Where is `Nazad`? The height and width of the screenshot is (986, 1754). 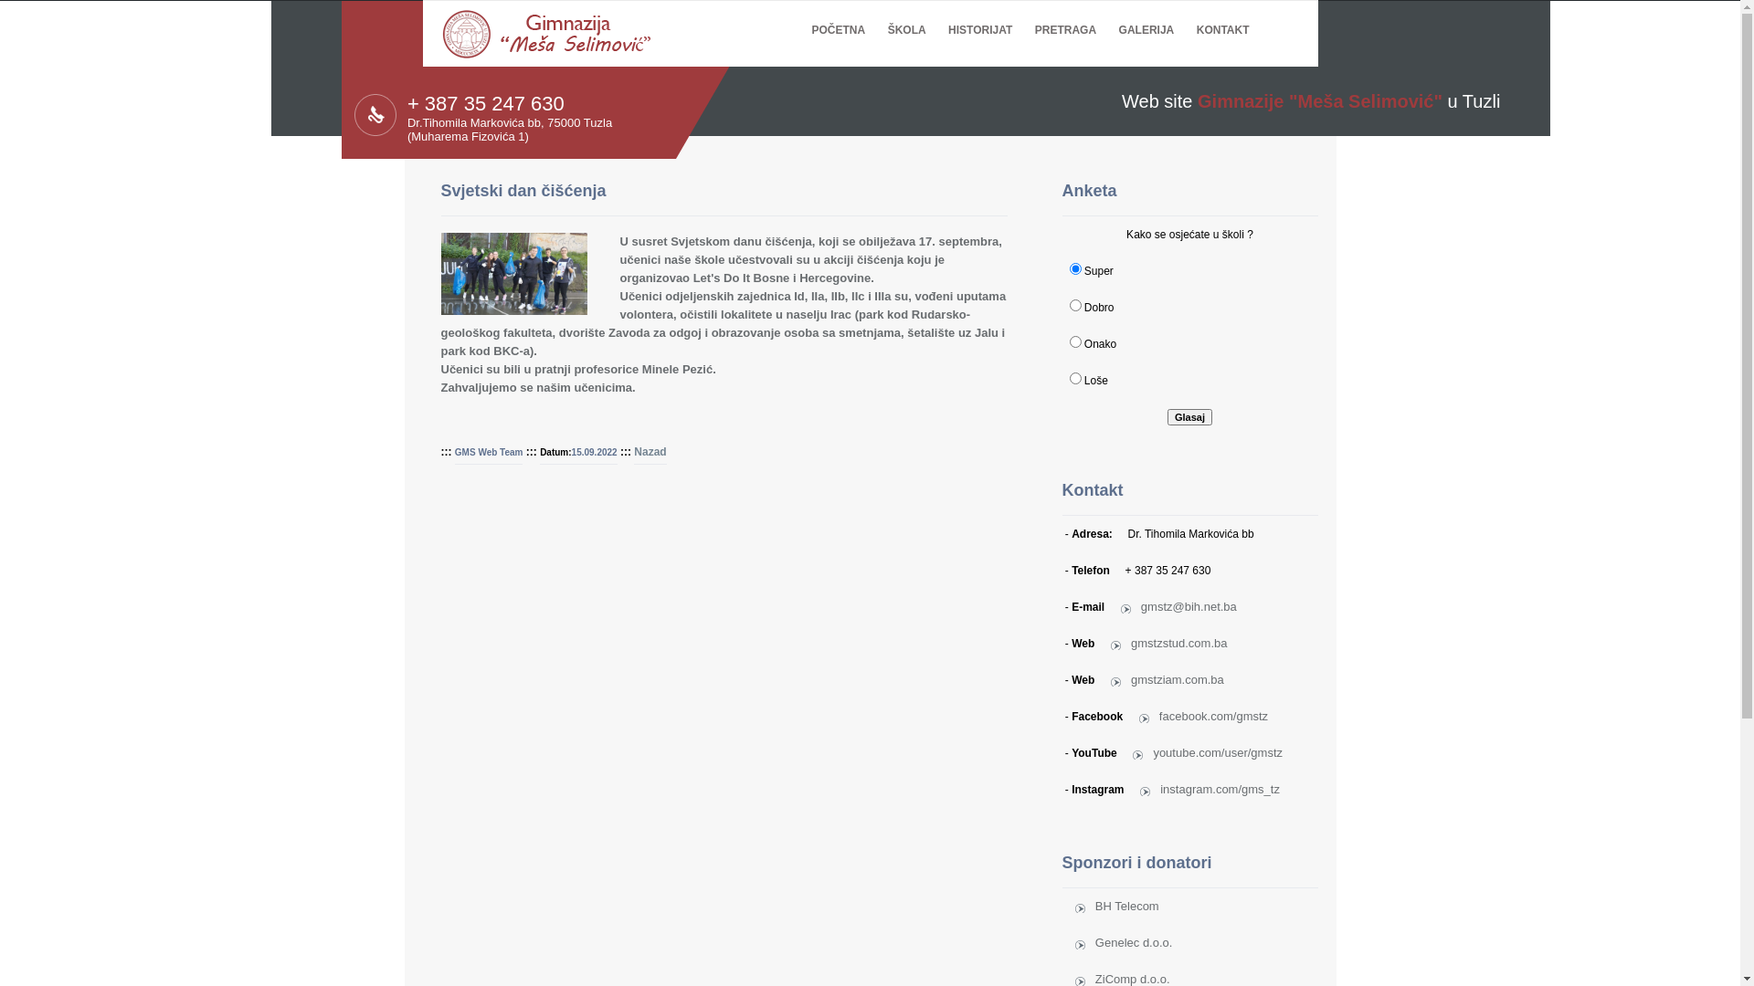
Nazad is located at coordinates (650, 452).